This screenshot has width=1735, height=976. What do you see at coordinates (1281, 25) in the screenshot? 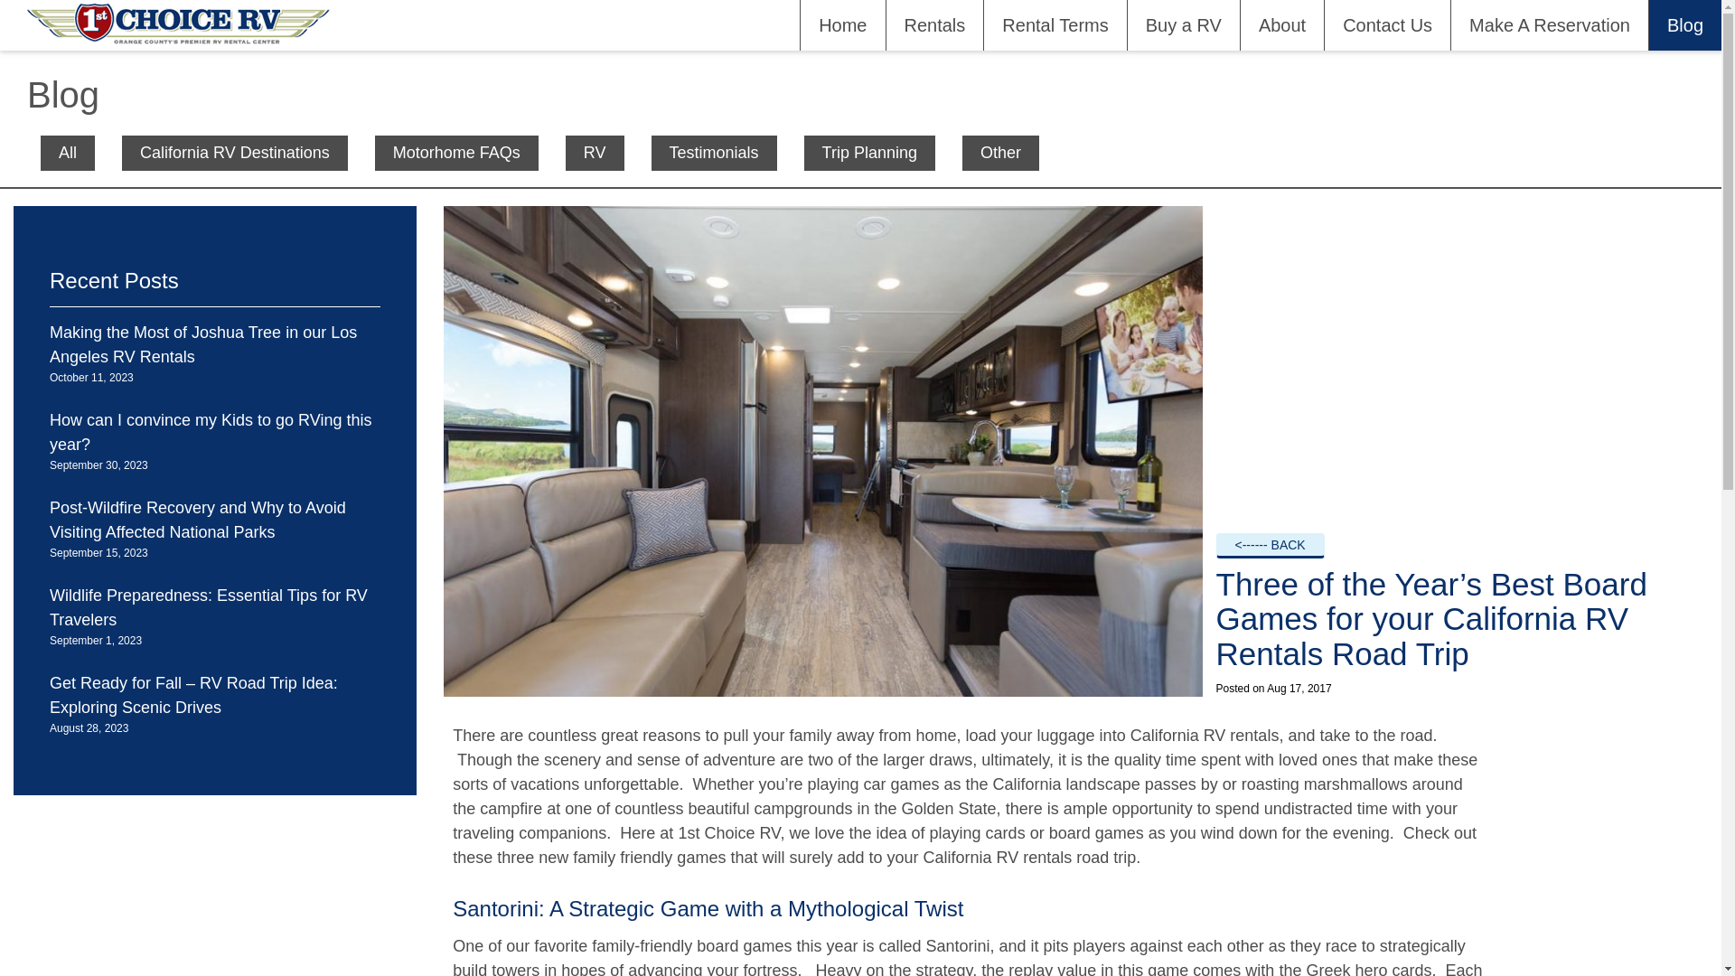
I see `About` at bounding box center [1281, 25].